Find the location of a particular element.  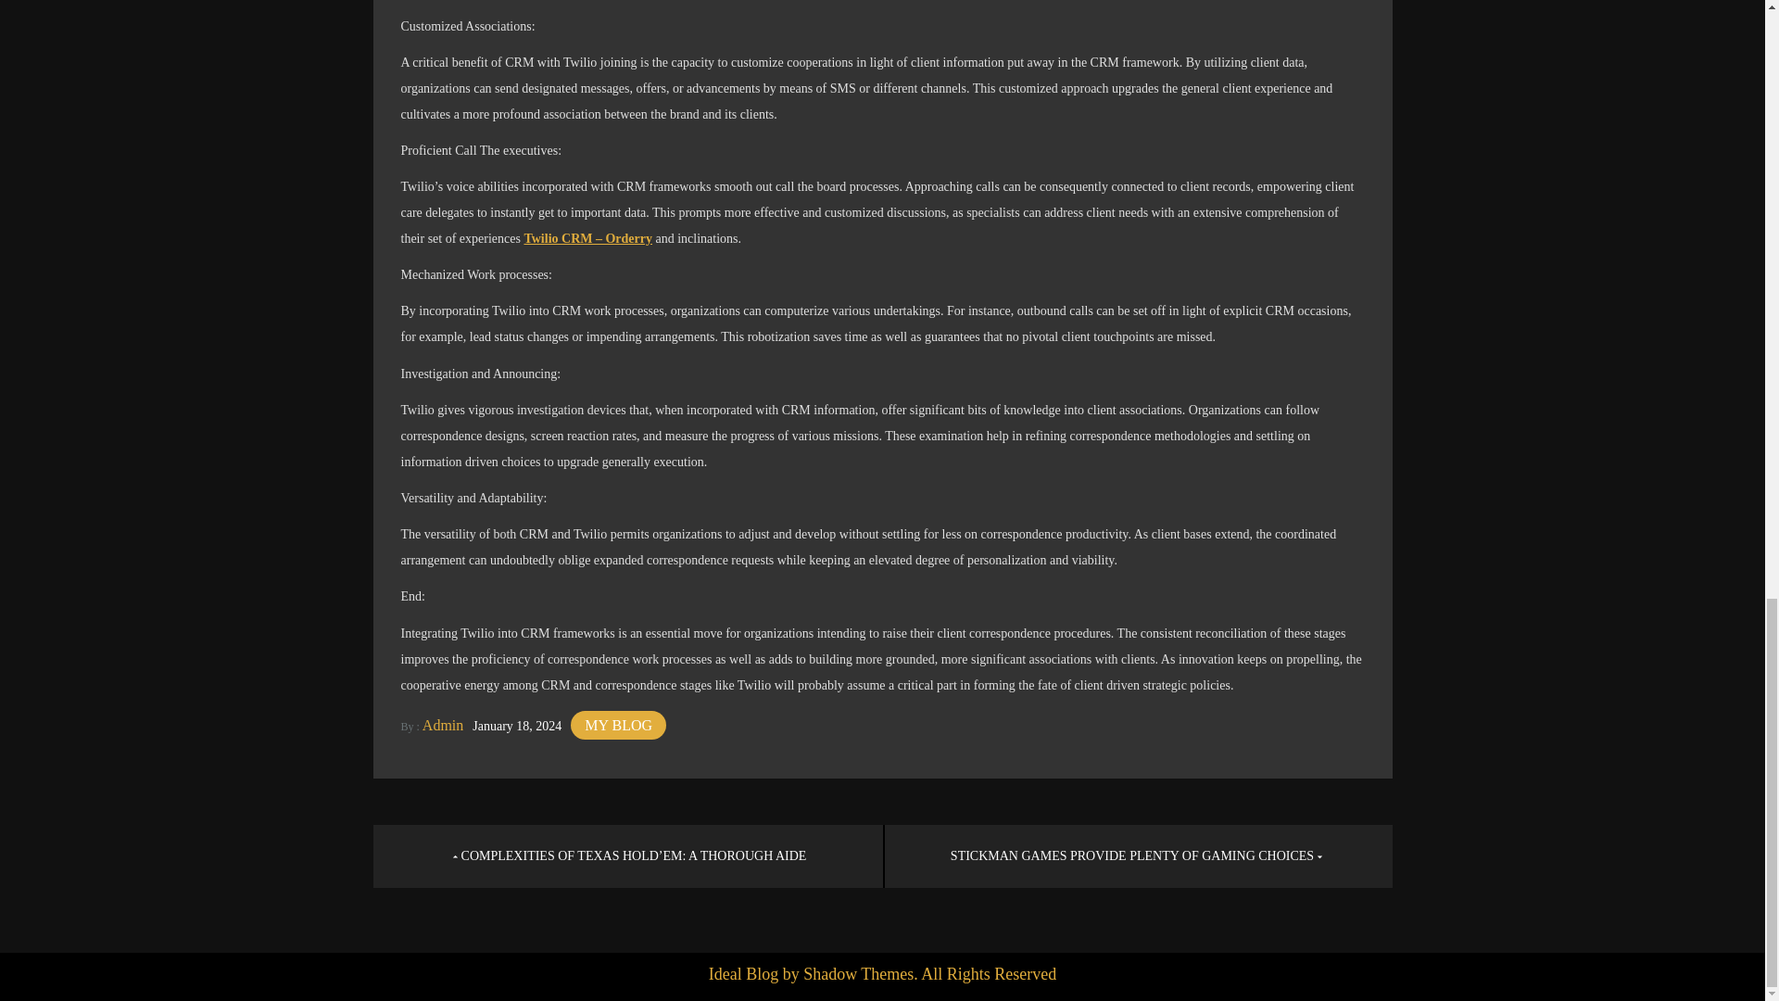

STICKMAN GAMES PROVIDE PLENTY OF GAMING CHOICES is located at coordinates (1138, 855).